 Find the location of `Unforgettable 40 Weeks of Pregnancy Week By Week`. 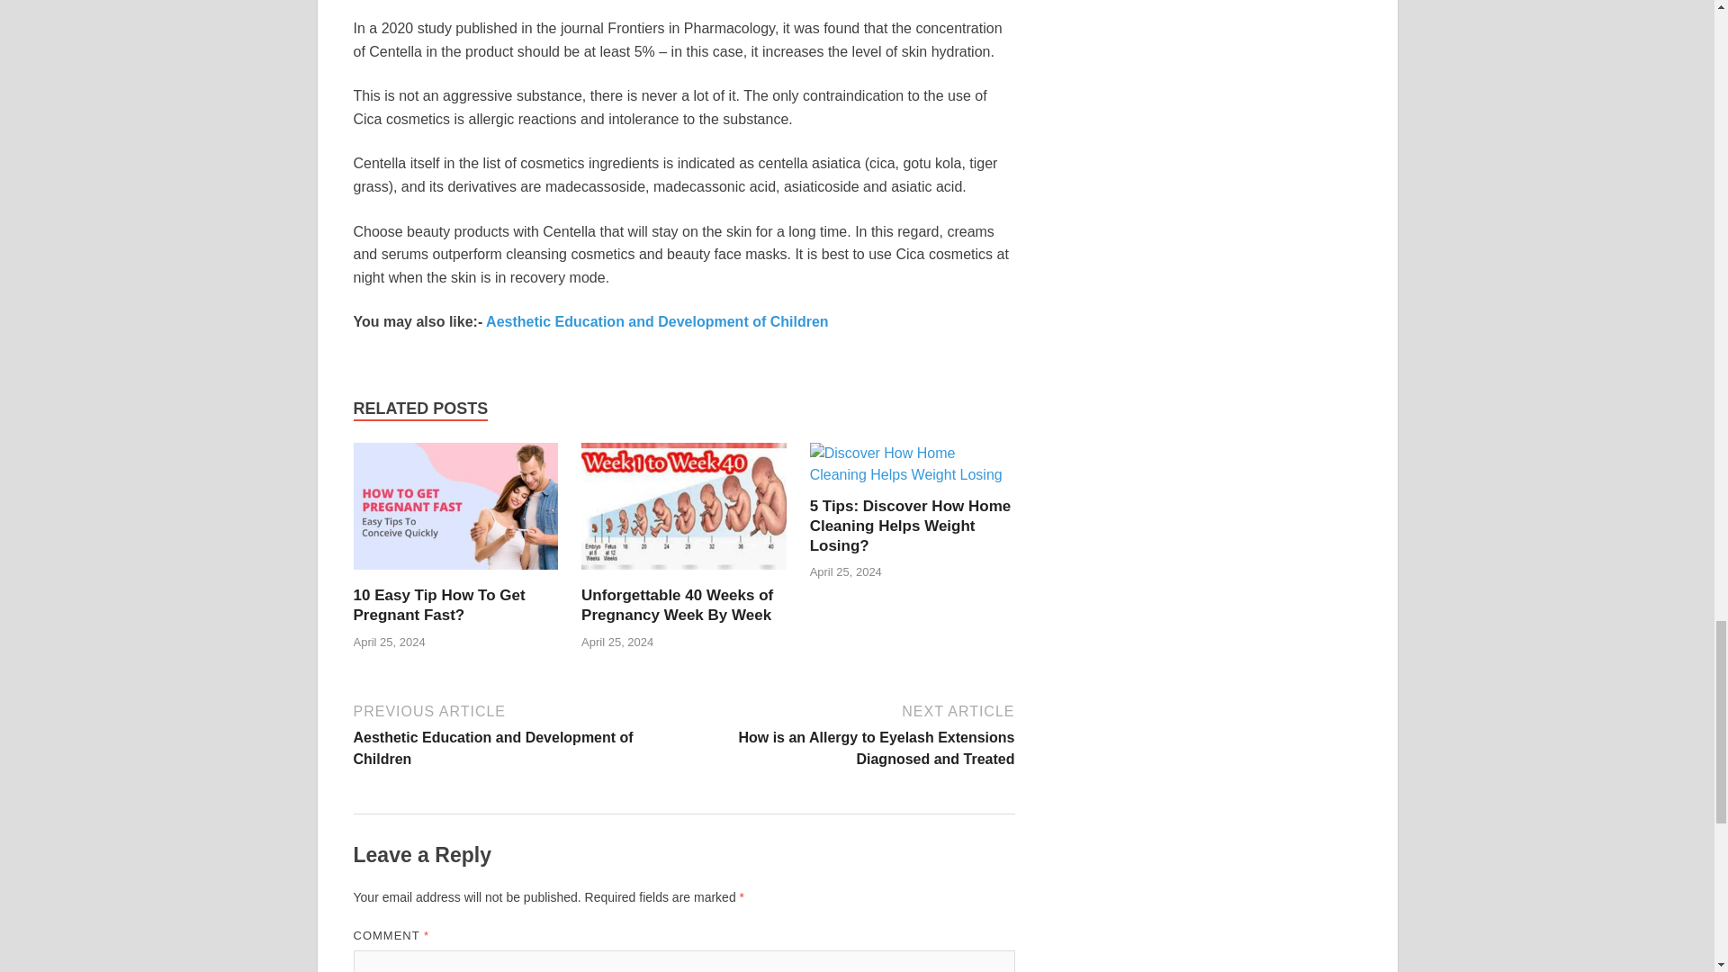

Unforgettable 40 Weeks of Pregnancy Week By Week is located at coordinates (683, 574).